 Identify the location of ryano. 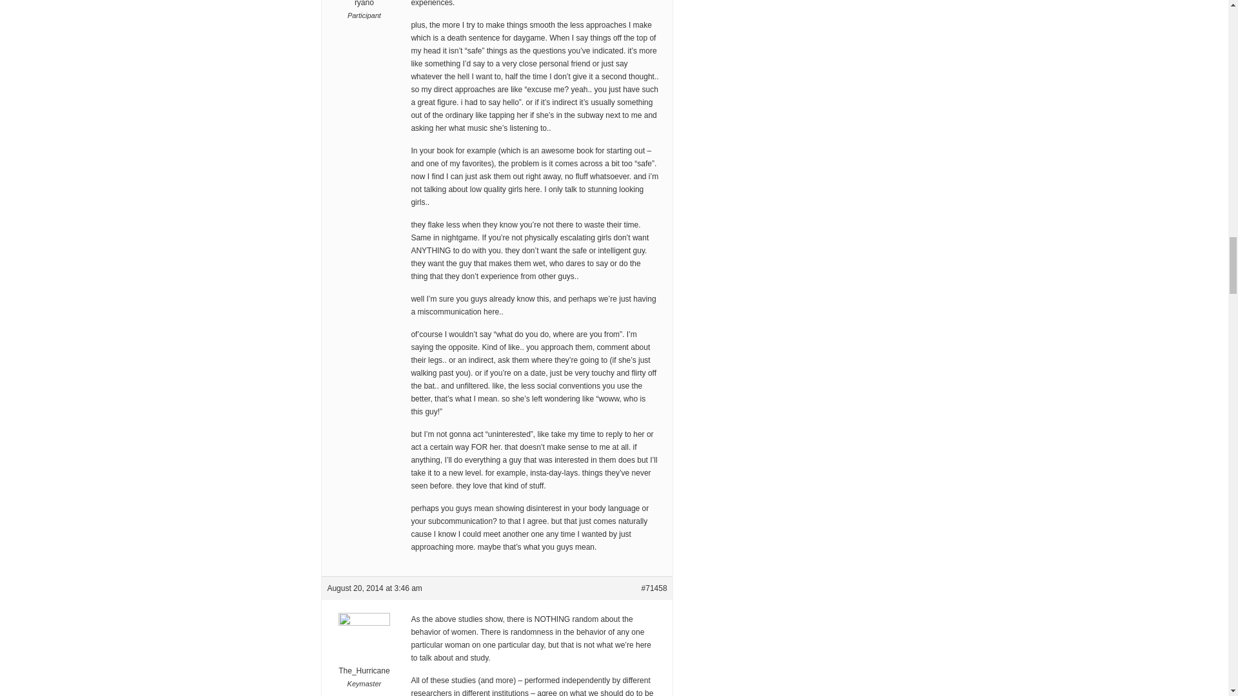
(364, 5).